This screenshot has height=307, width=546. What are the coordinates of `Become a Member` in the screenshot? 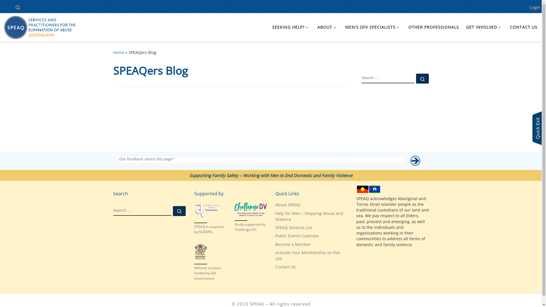 It's located at (293, 244).